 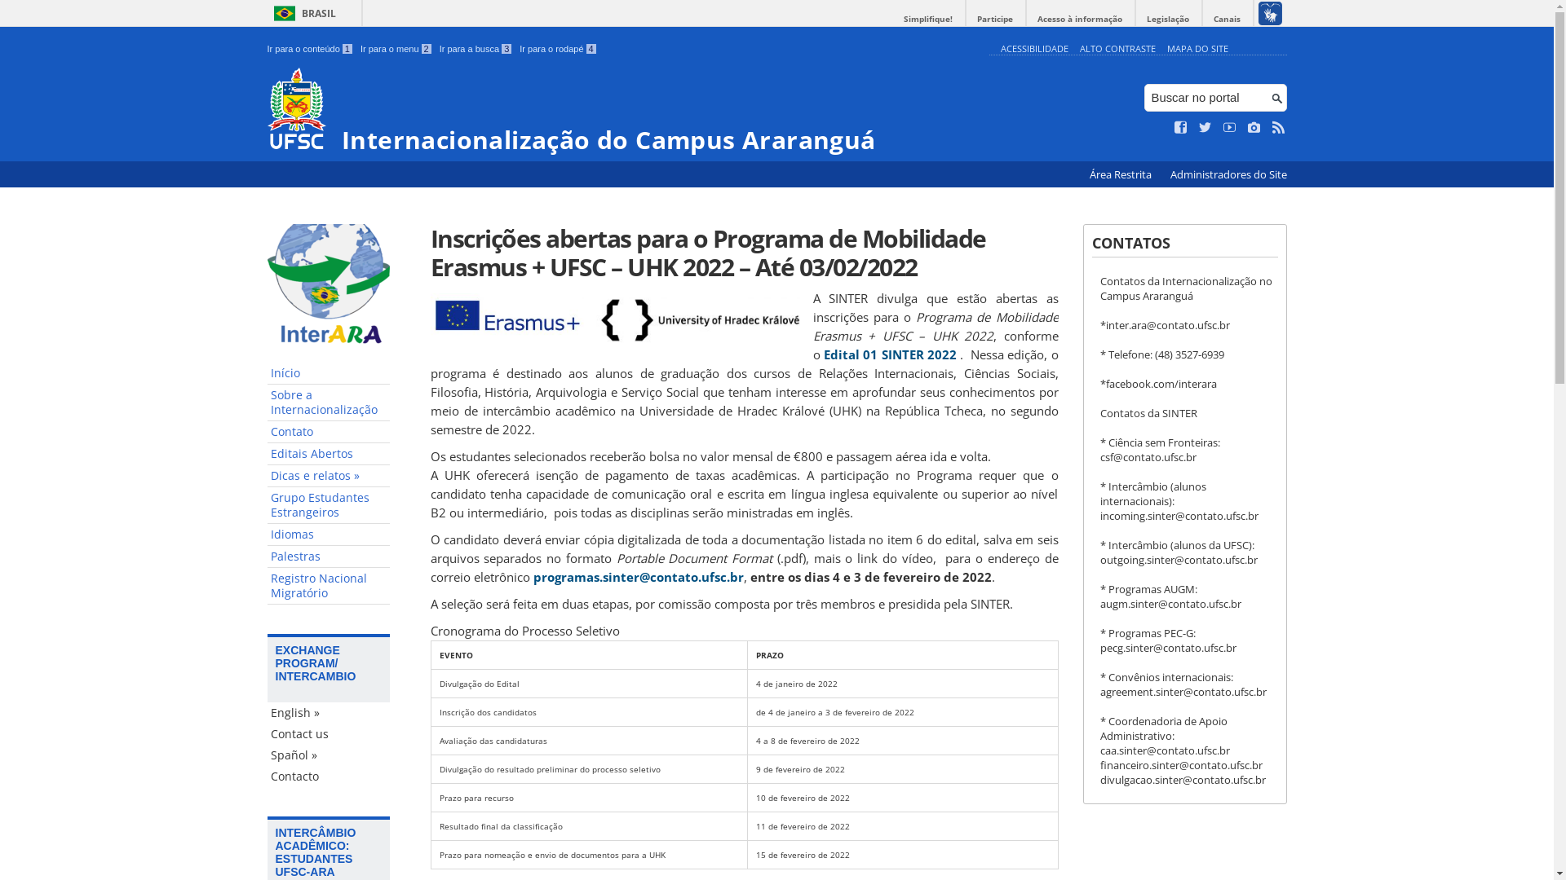 I want to click on Veja no Instagram, so click(x=1254, y=128).